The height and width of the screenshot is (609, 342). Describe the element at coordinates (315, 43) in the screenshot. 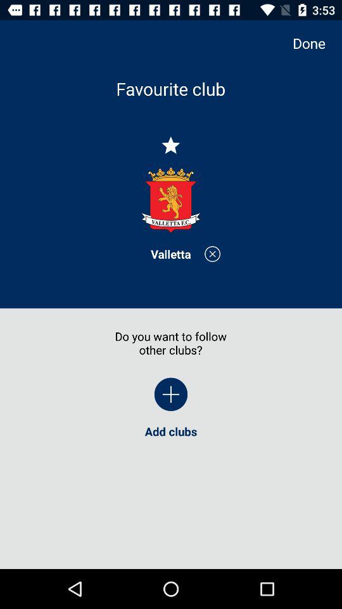

I see `open icon above add clubs icon` at that location.